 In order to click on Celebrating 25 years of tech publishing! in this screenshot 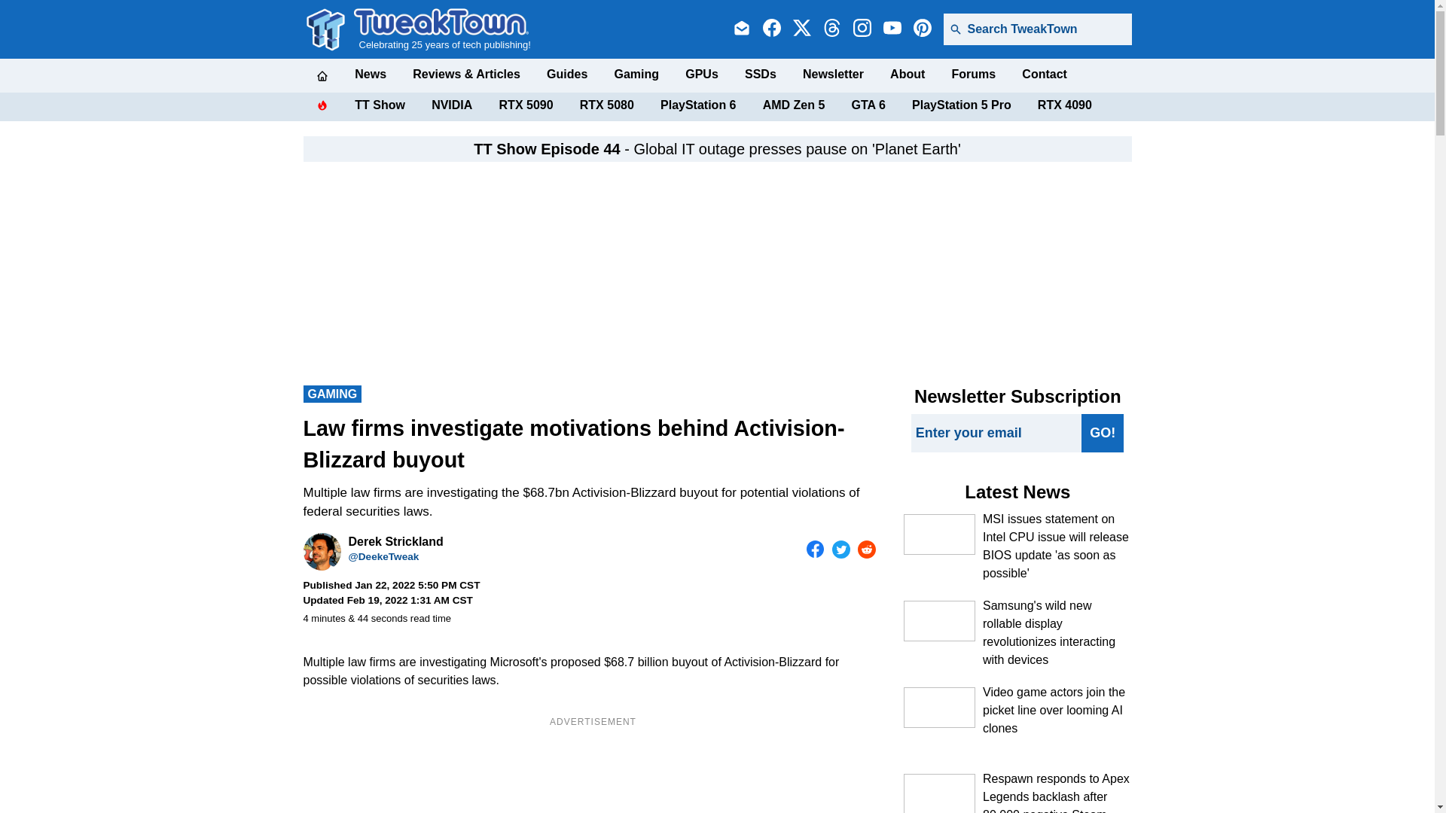, I will do `click(442, 29)`.